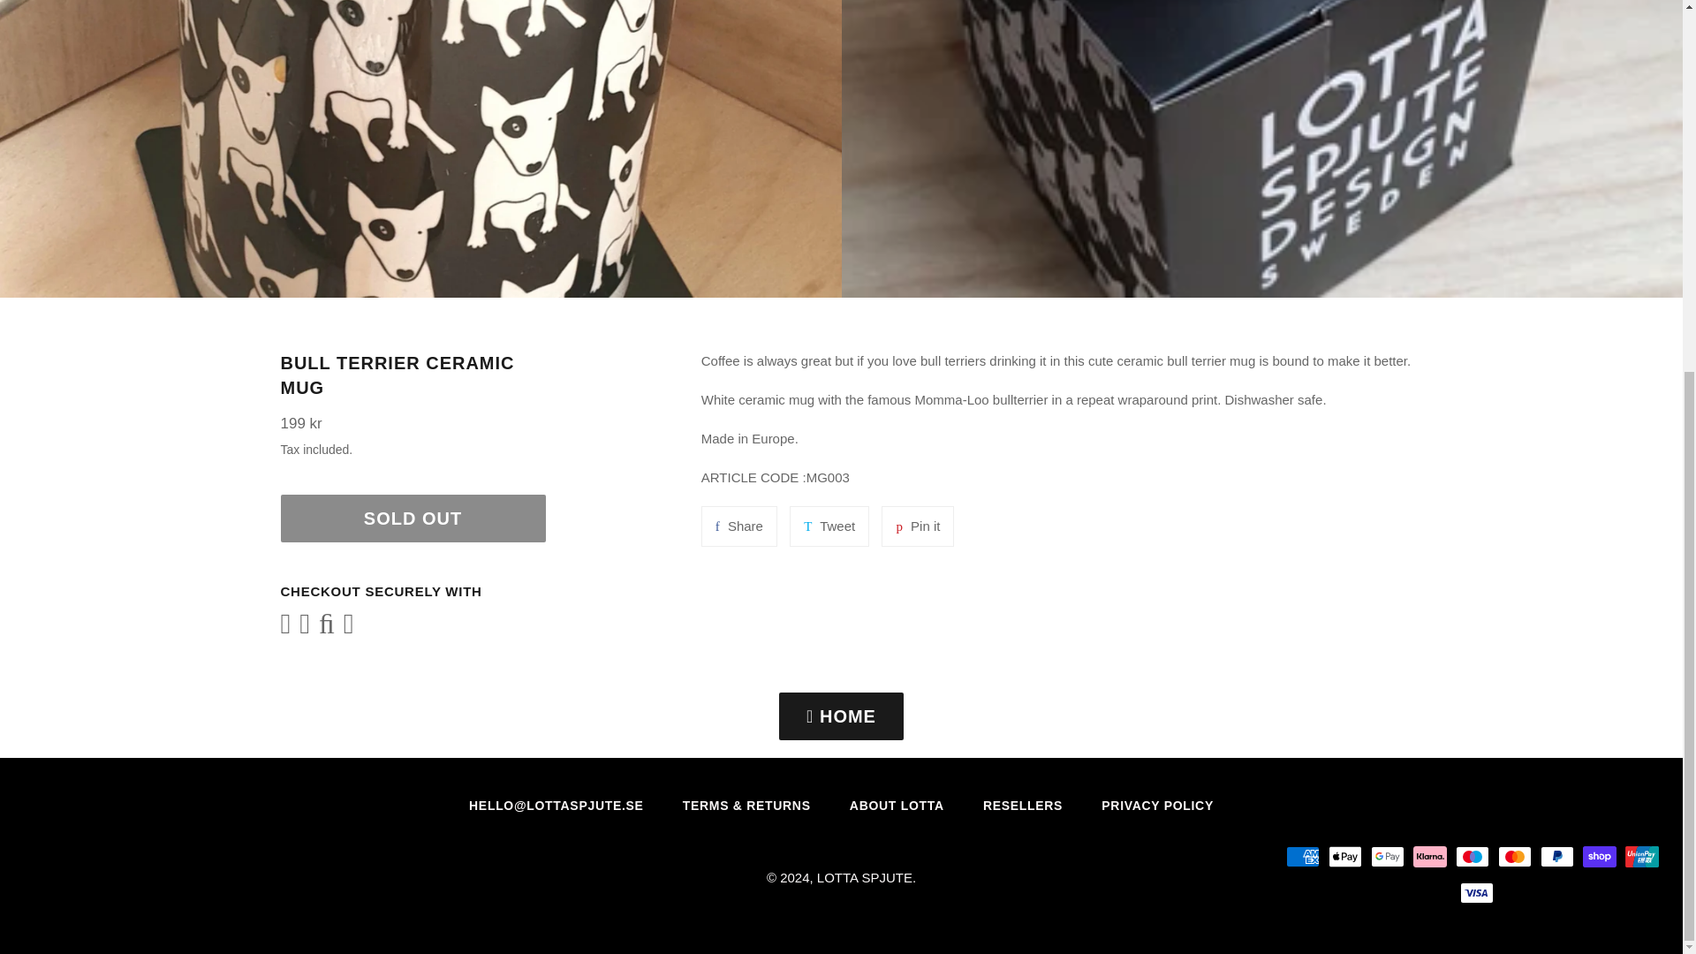  What do you see at coordinates (917, 526) in the screenshot?
I see `Pin on Pinterest` at bounding box center [917, 526].